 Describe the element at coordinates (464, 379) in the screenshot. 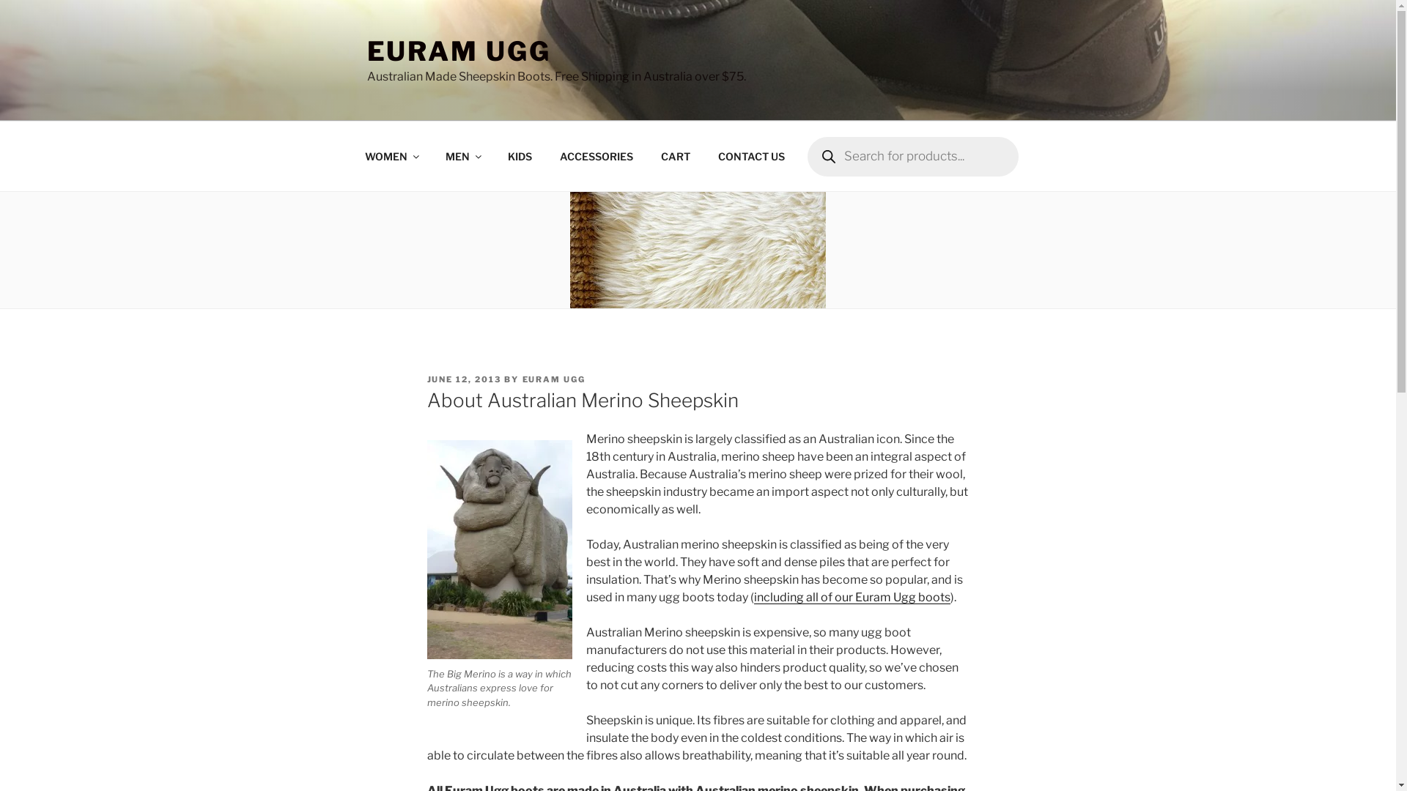

I see `JUNE 12, 2013` at that location.